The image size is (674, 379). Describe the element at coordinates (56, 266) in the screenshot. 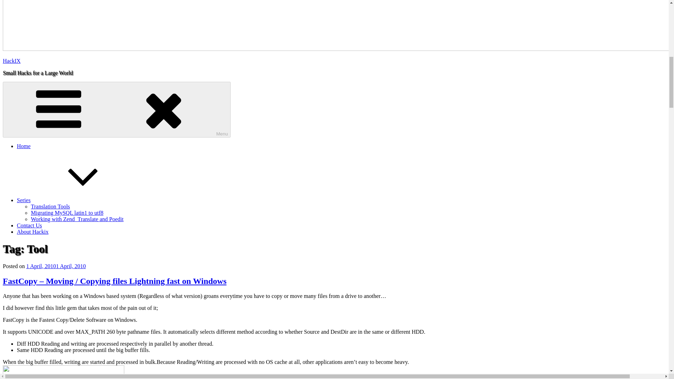

I see `1 April, 20101 April, 2010` at that location.